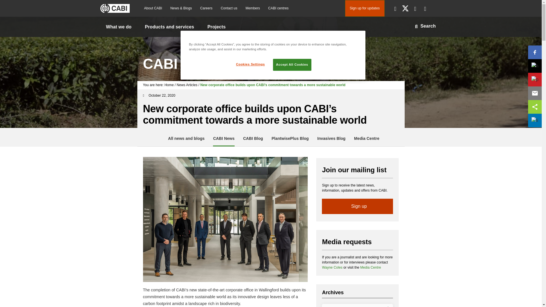 The height and width of the screenshot is (307, 546). I want to click on Careers, so click(206, 8).